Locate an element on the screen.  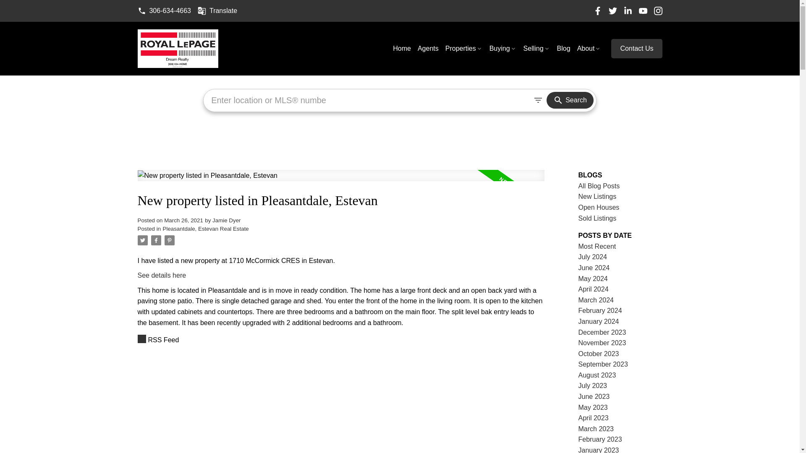
New Listings is located at coordinates (597, 196).